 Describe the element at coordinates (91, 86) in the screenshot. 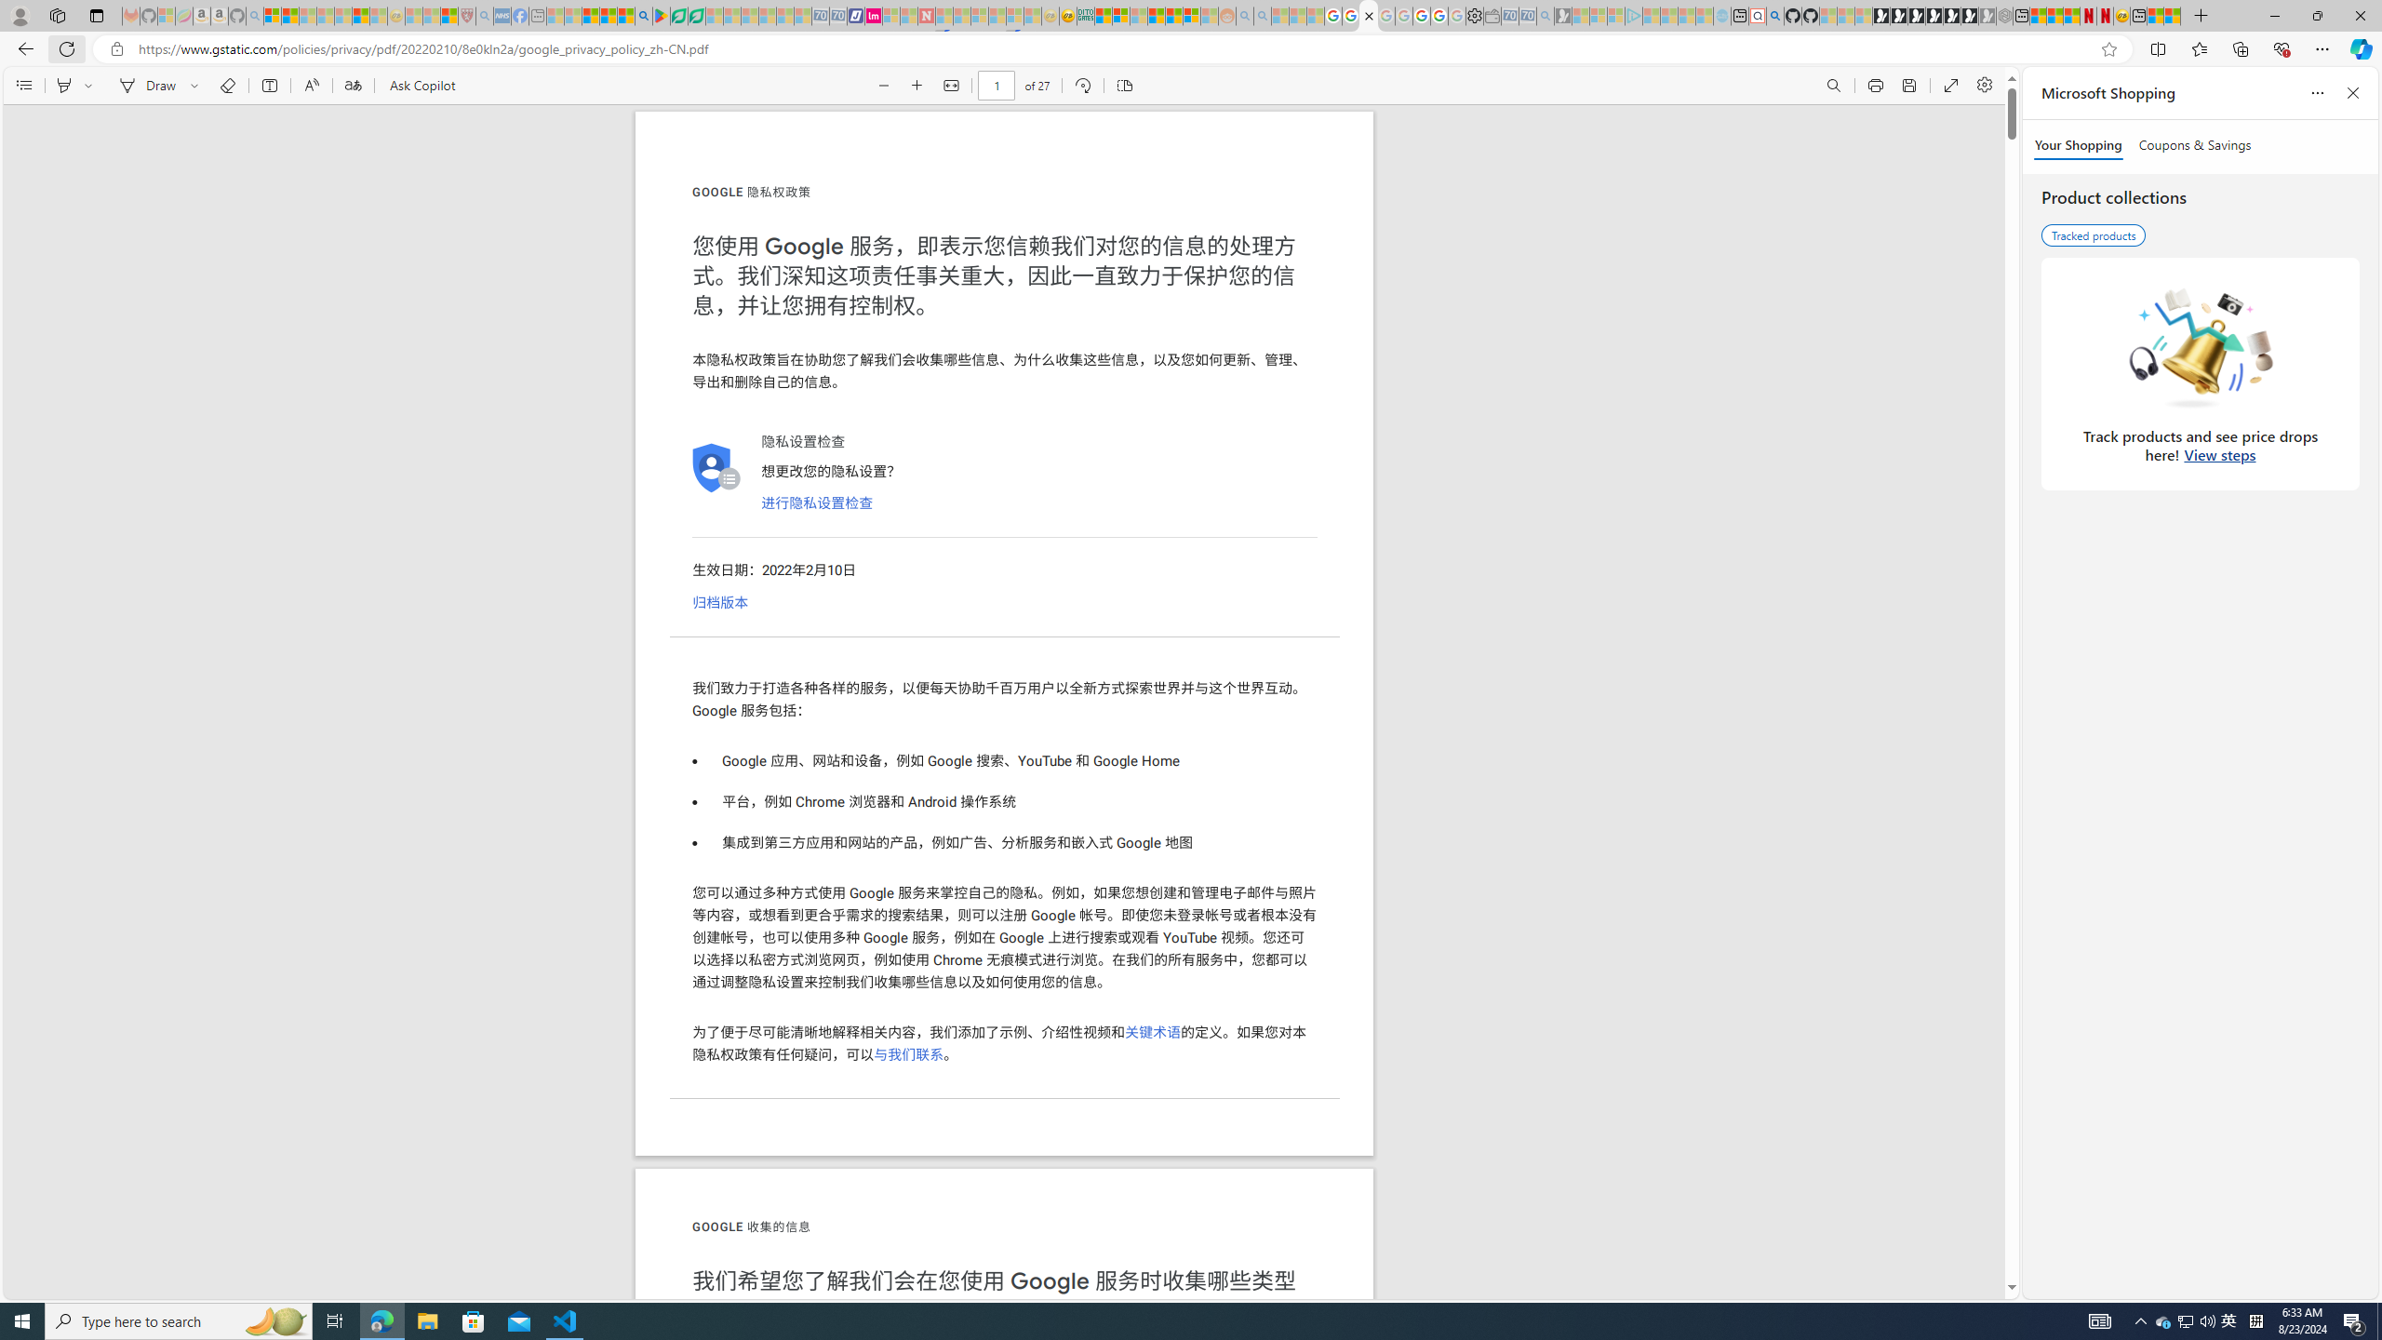

I see `Select a highlight color` at that location.